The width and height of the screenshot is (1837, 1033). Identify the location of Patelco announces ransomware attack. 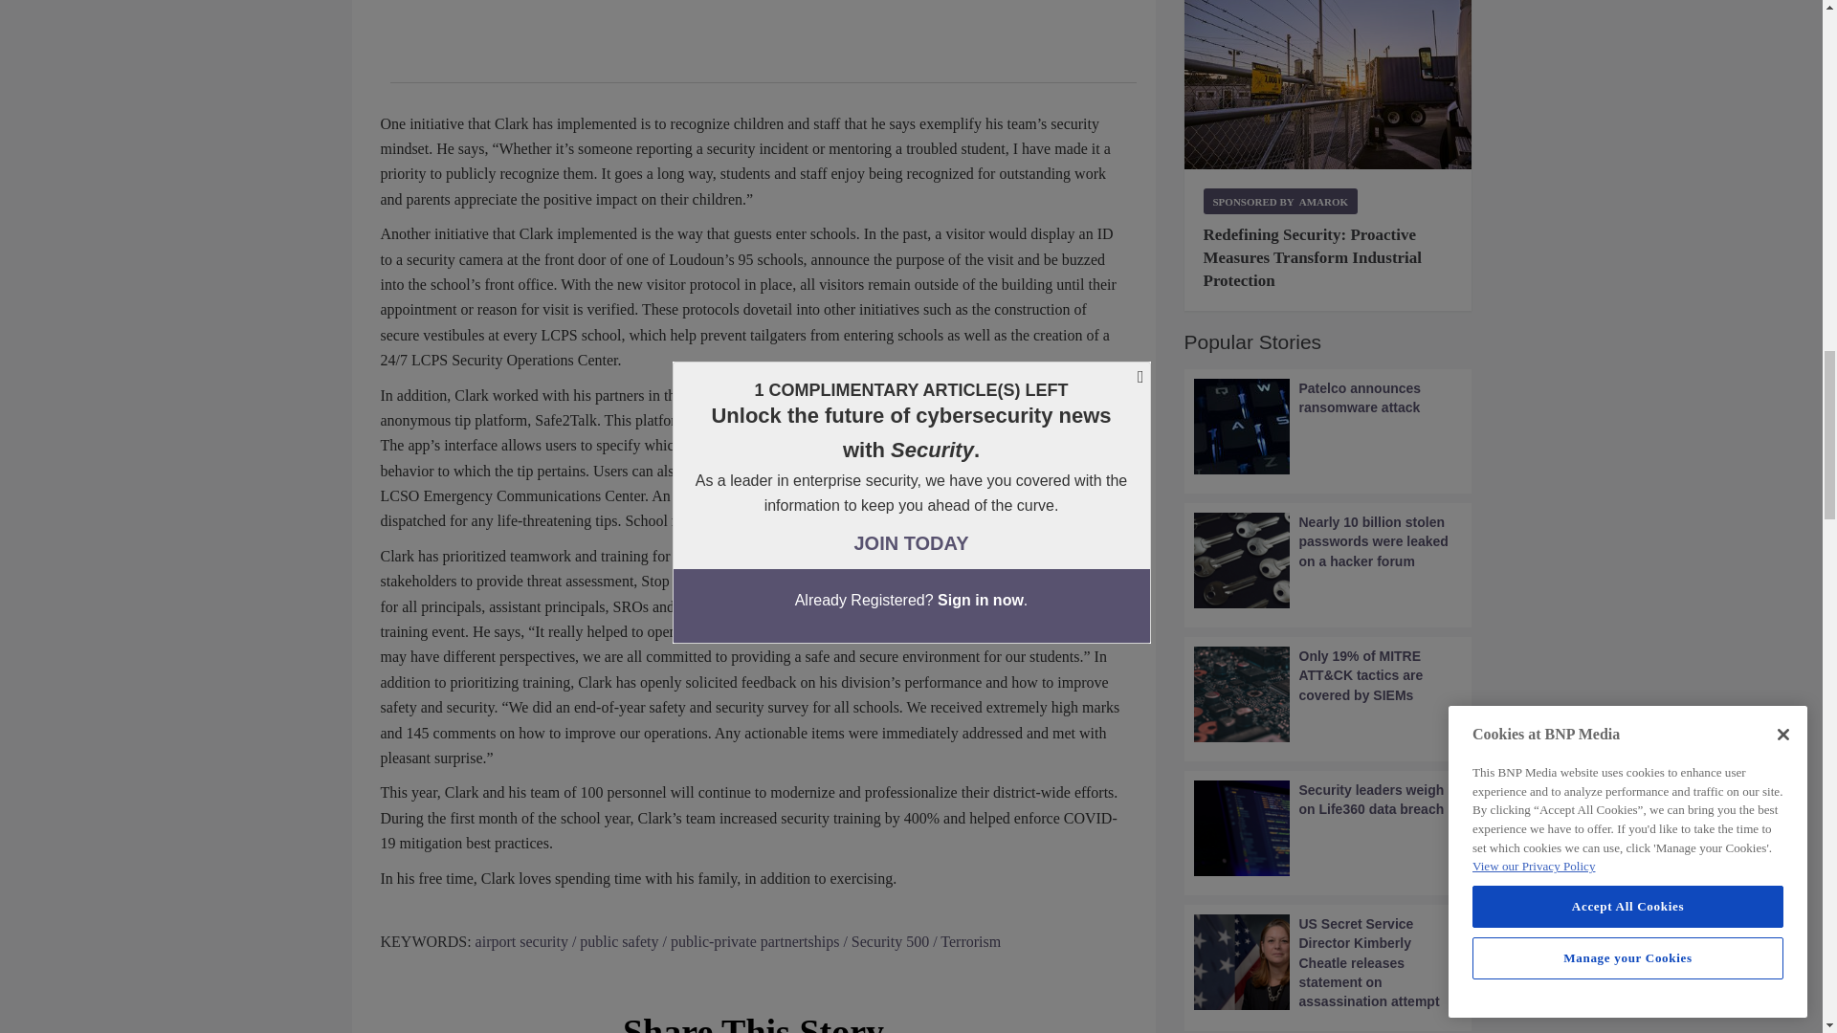
(1328, 427).